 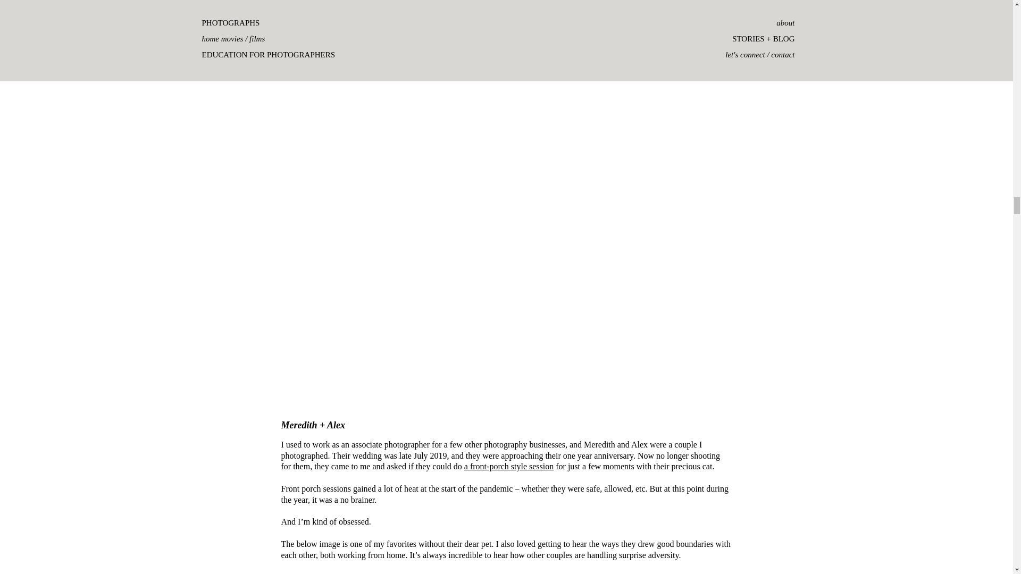 What do you see at coordinates (508, 466) in the screenshot?
I see `a front-porch style session` at bounding box center [508, 466].